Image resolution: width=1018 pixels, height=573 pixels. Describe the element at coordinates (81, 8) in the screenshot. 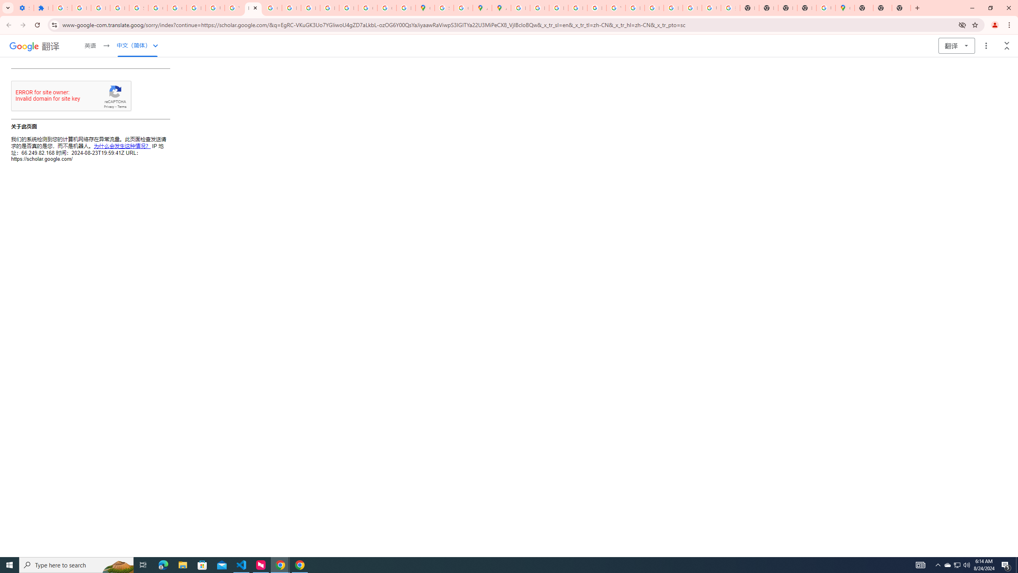

I see `Delete photos & videos - Computer - Google Photos Help` at that location.